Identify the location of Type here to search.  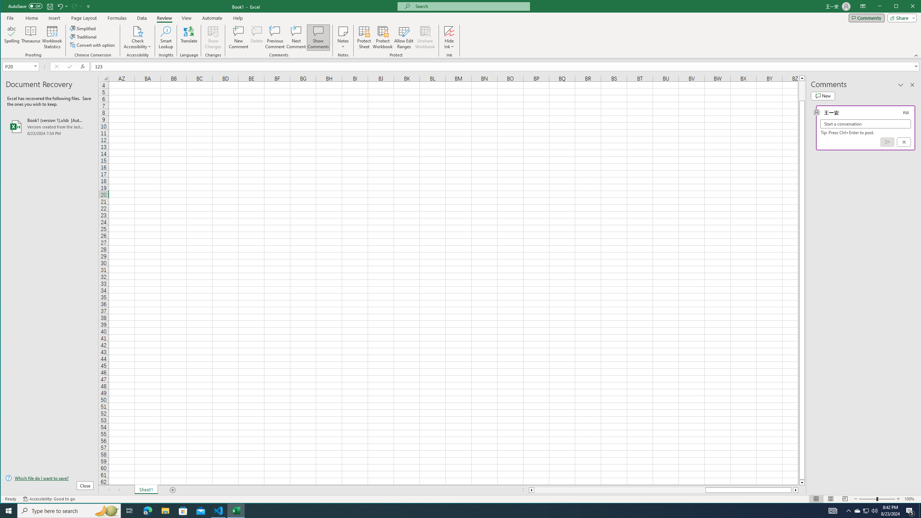
(69, 511).